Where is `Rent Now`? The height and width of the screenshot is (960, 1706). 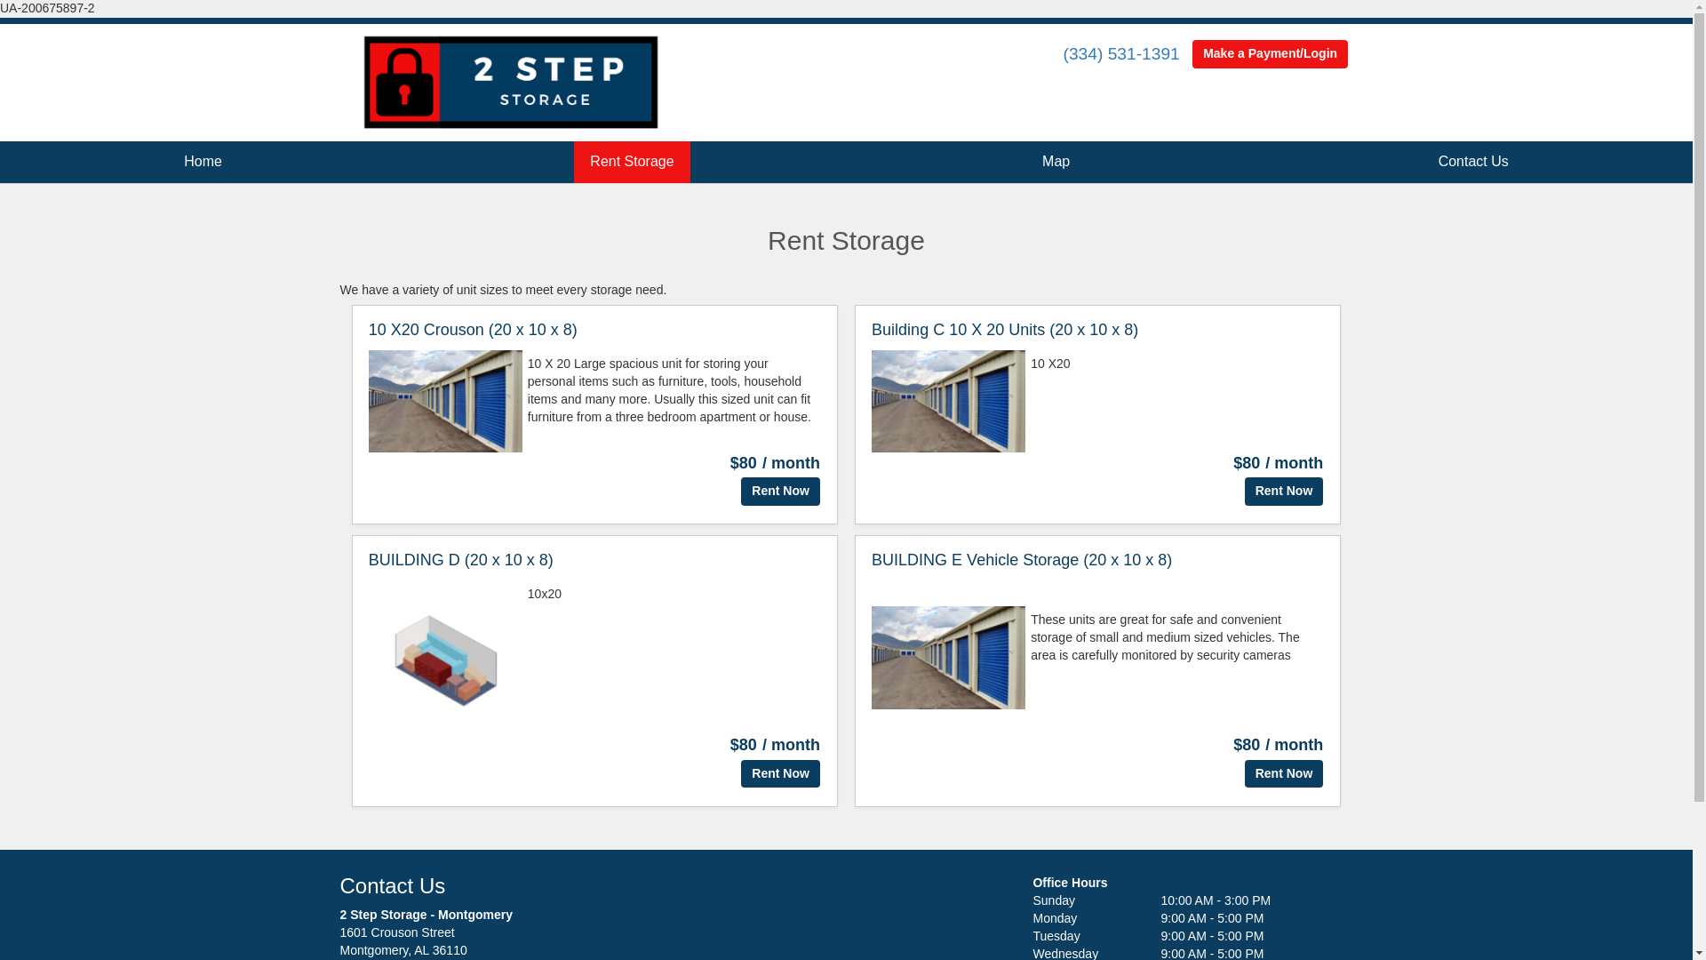
Rent Now is located at coordinates (1285, 492).